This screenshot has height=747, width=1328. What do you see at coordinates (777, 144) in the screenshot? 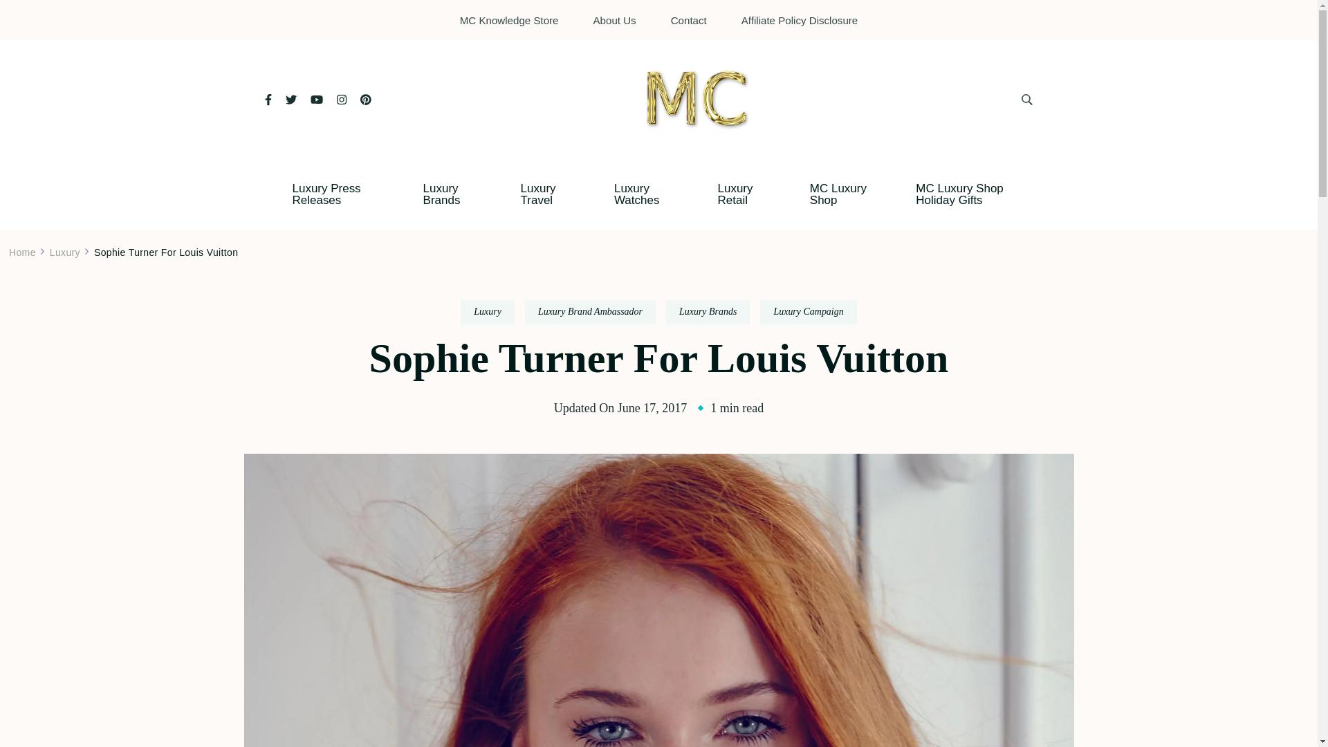
I see `MC Mosnar Communications` at bounding box center [777, 144].